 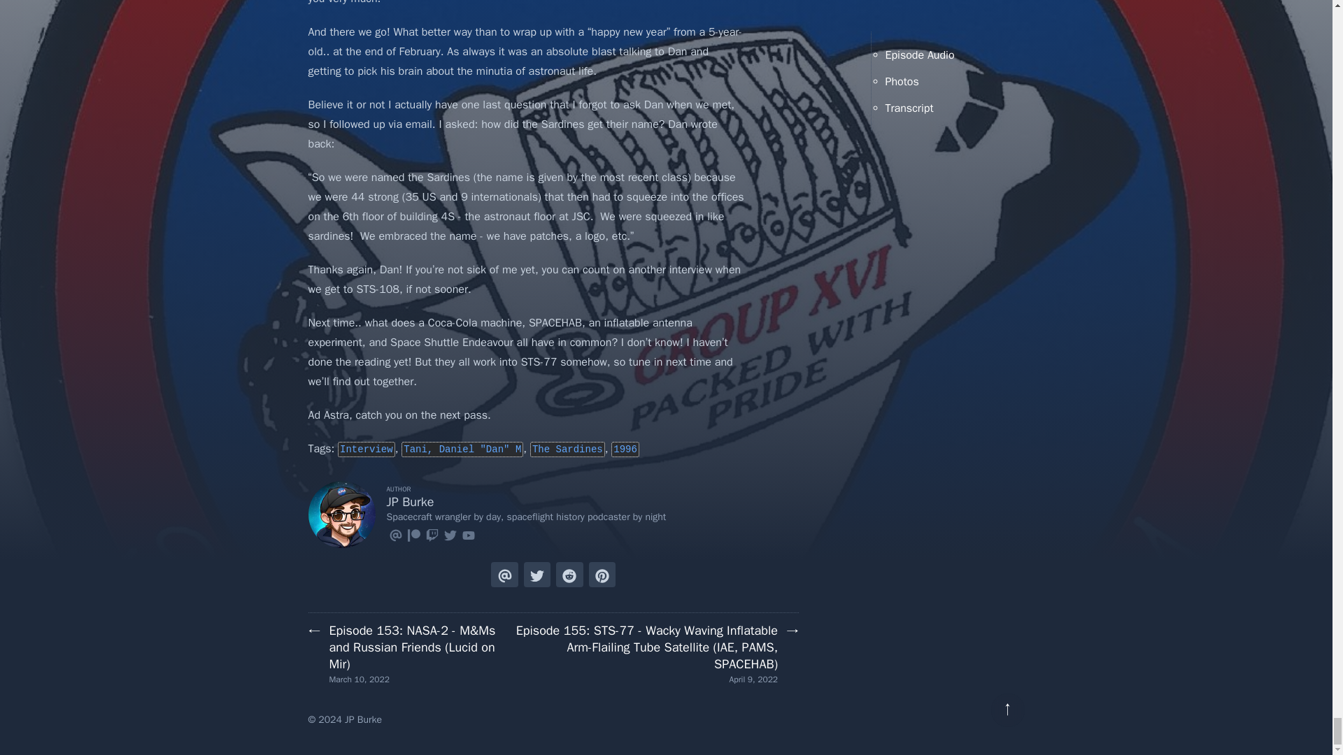 What do you see at coordinates (569, 575) in the screenshot?
I see `Submit to Reddit` at bounding box center [569, 575].